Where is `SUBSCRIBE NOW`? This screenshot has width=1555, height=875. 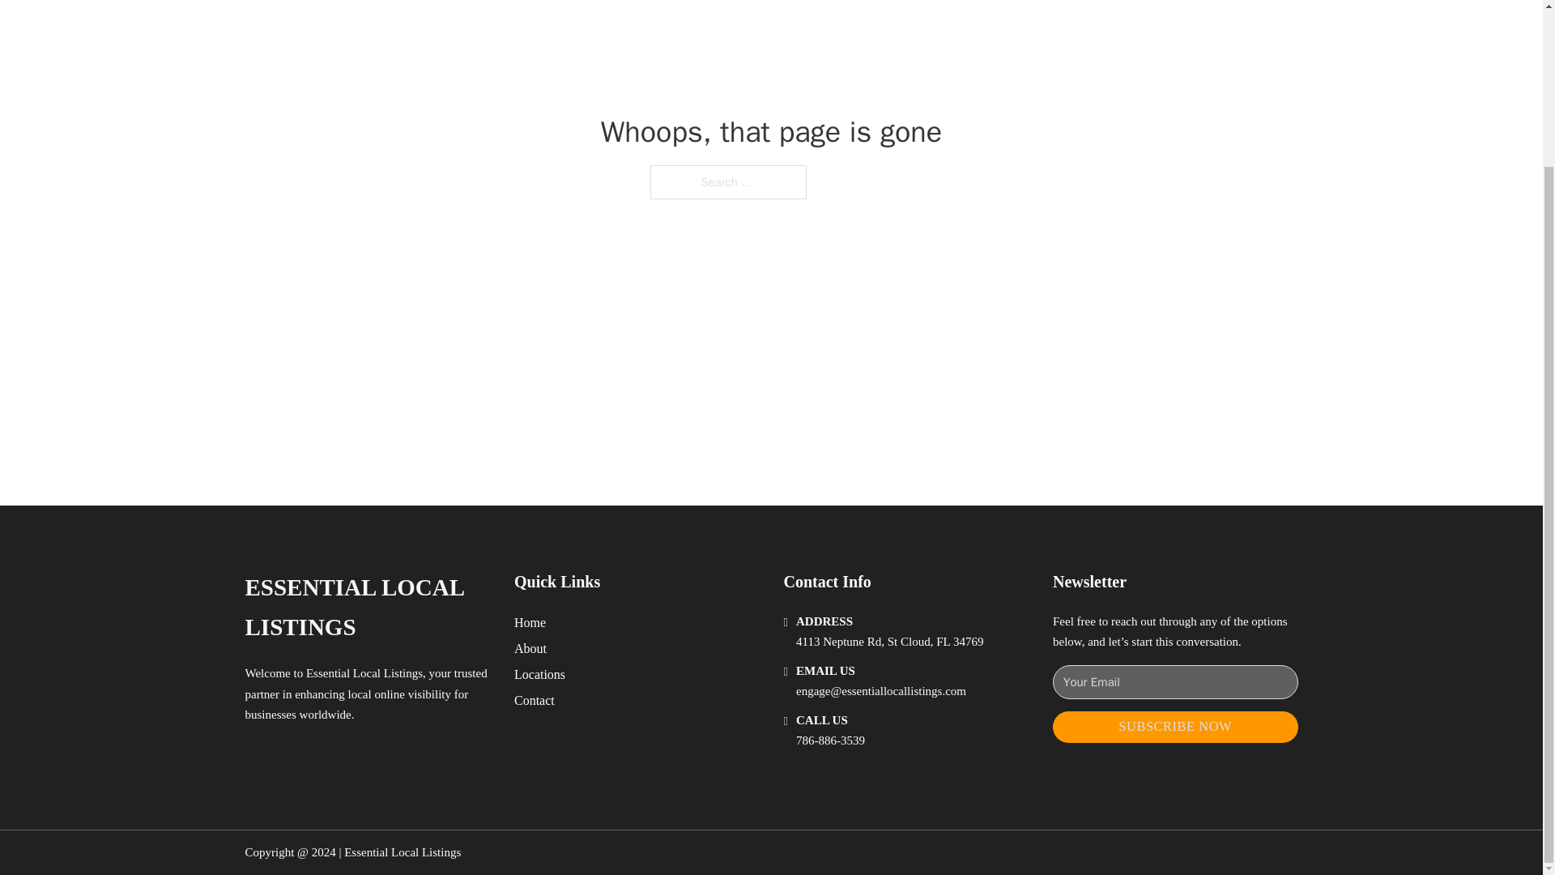
SUBSCRIBE NOW is located at coordinates (1175, 727).